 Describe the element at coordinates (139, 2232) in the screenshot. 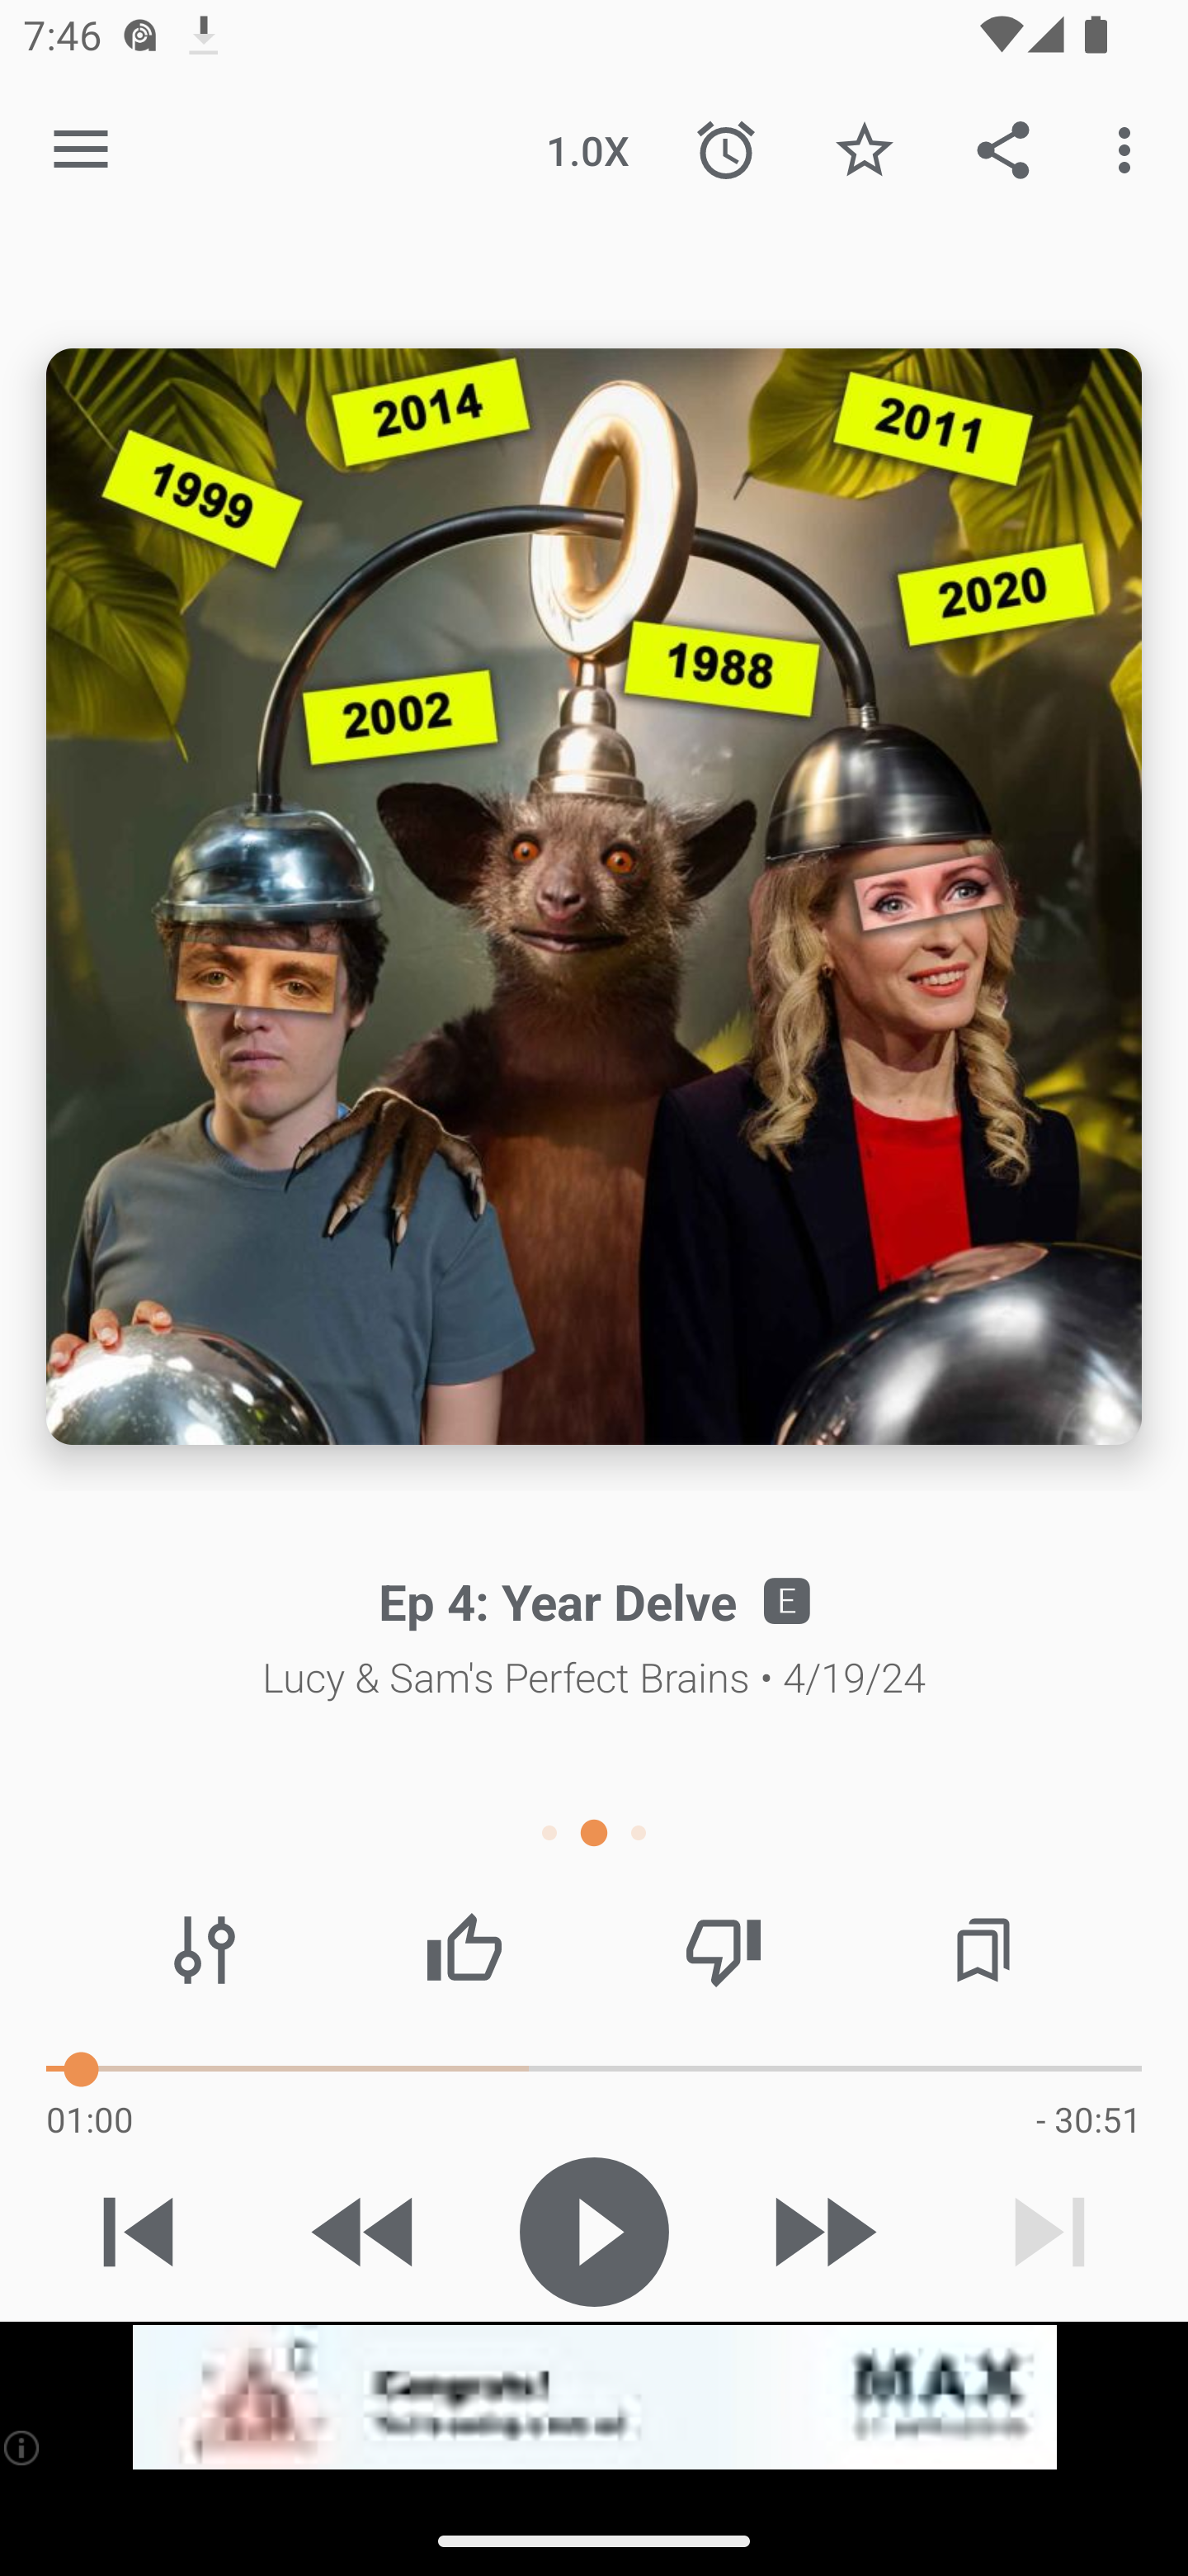

I see `Previous track` at that location.